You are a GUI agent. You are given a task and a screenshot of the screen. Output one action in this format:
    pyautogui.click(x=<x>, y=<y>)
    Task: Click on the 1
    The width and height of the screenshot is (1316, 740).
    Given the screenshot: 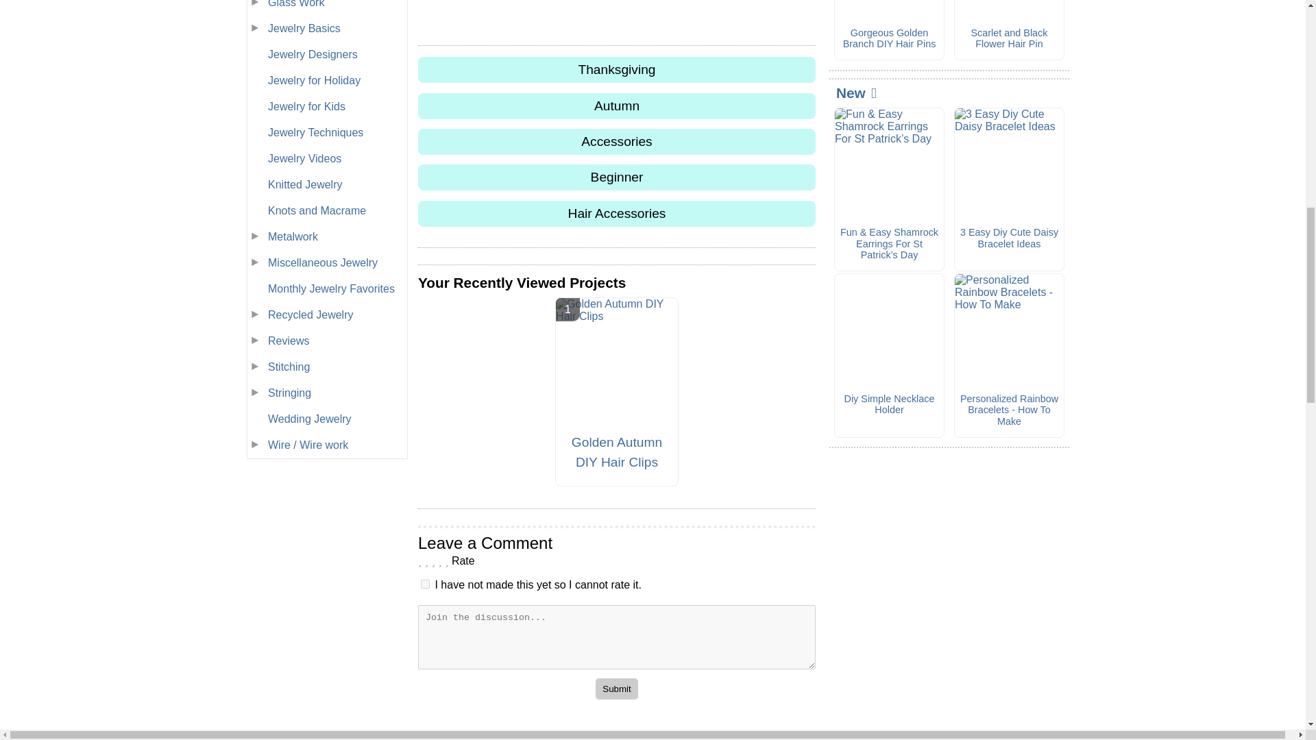 What is the action you would take?
    pyautogui.click(x=425, y=584)
    